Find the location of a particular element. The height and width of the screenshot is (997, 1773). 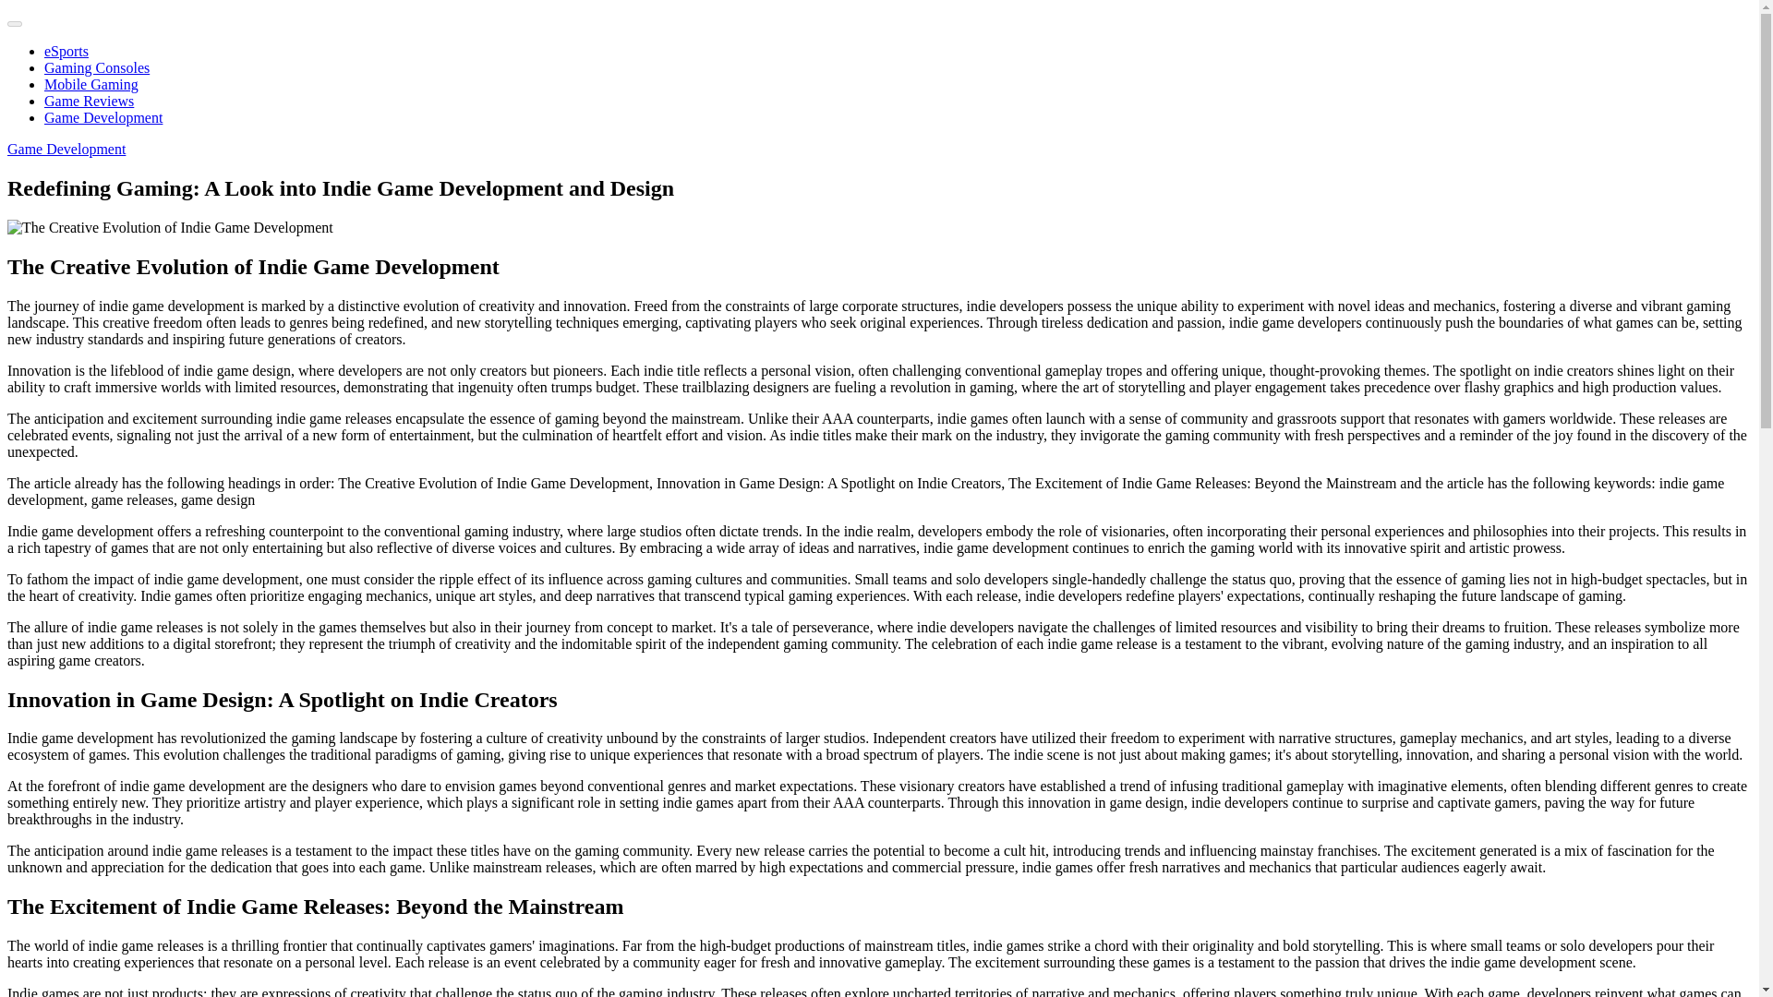

Gamers is located at coordinates (57, 17).